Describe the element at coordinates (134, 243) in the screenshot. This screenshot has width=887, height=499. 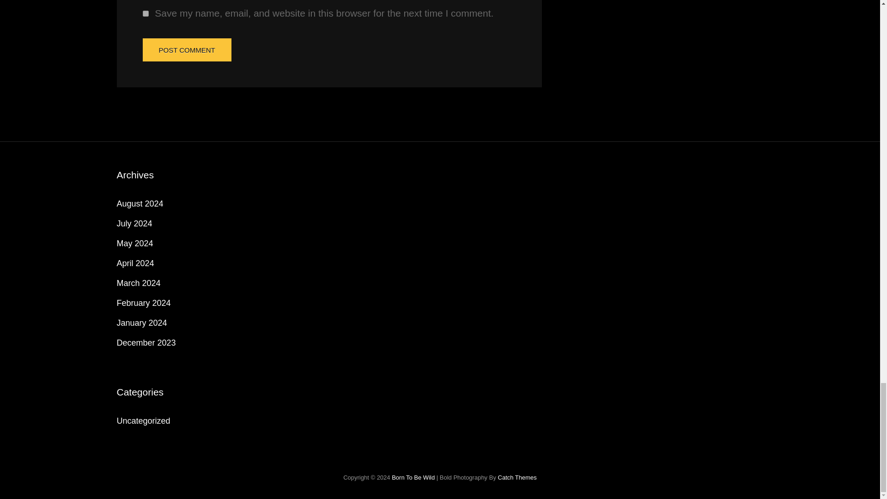
I see `May 2024` at that location.